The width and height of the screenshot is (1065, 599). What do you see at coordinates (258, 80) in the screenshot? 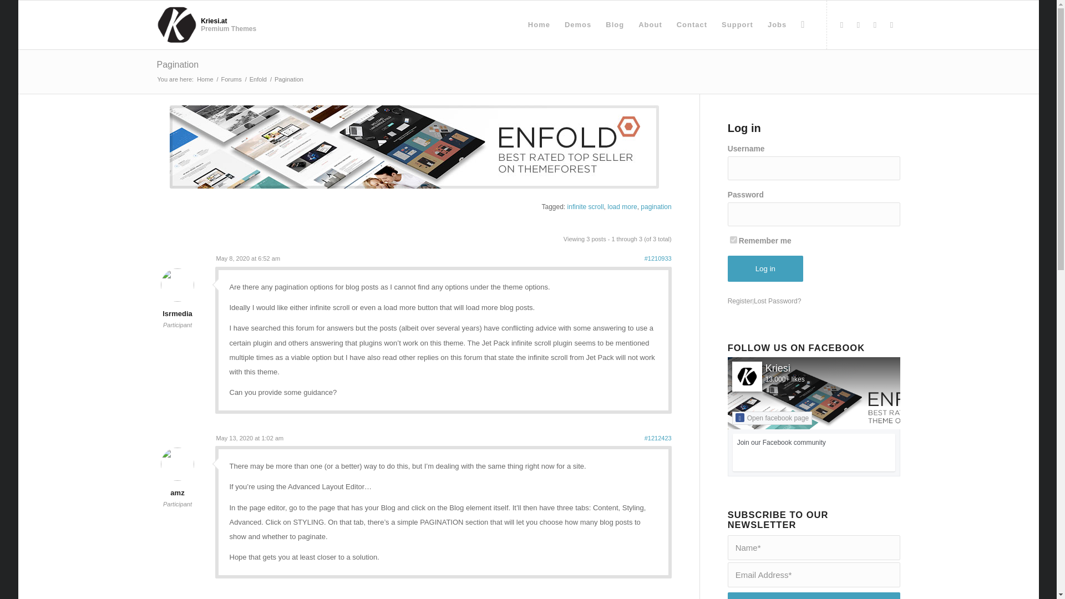
I see `Enfold` at bounding box center [258, 80].